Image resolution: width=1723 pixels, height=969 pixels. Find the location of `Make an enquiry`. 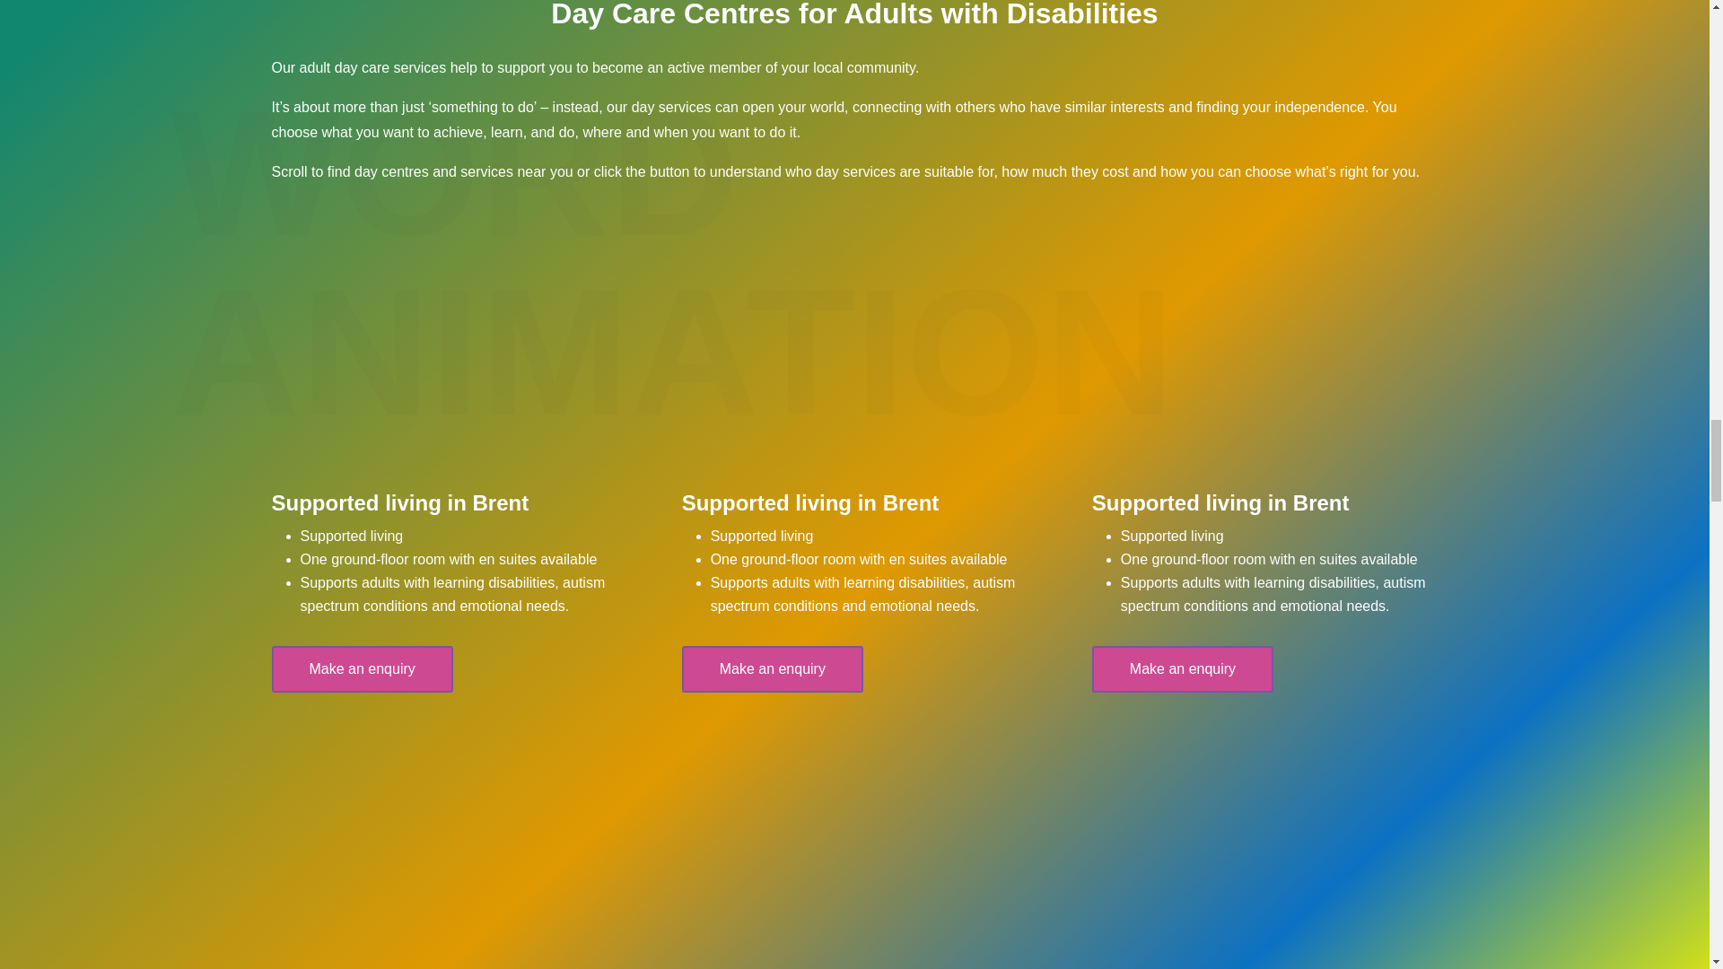

Make an enquiry is located at coordinates (1183, 669).